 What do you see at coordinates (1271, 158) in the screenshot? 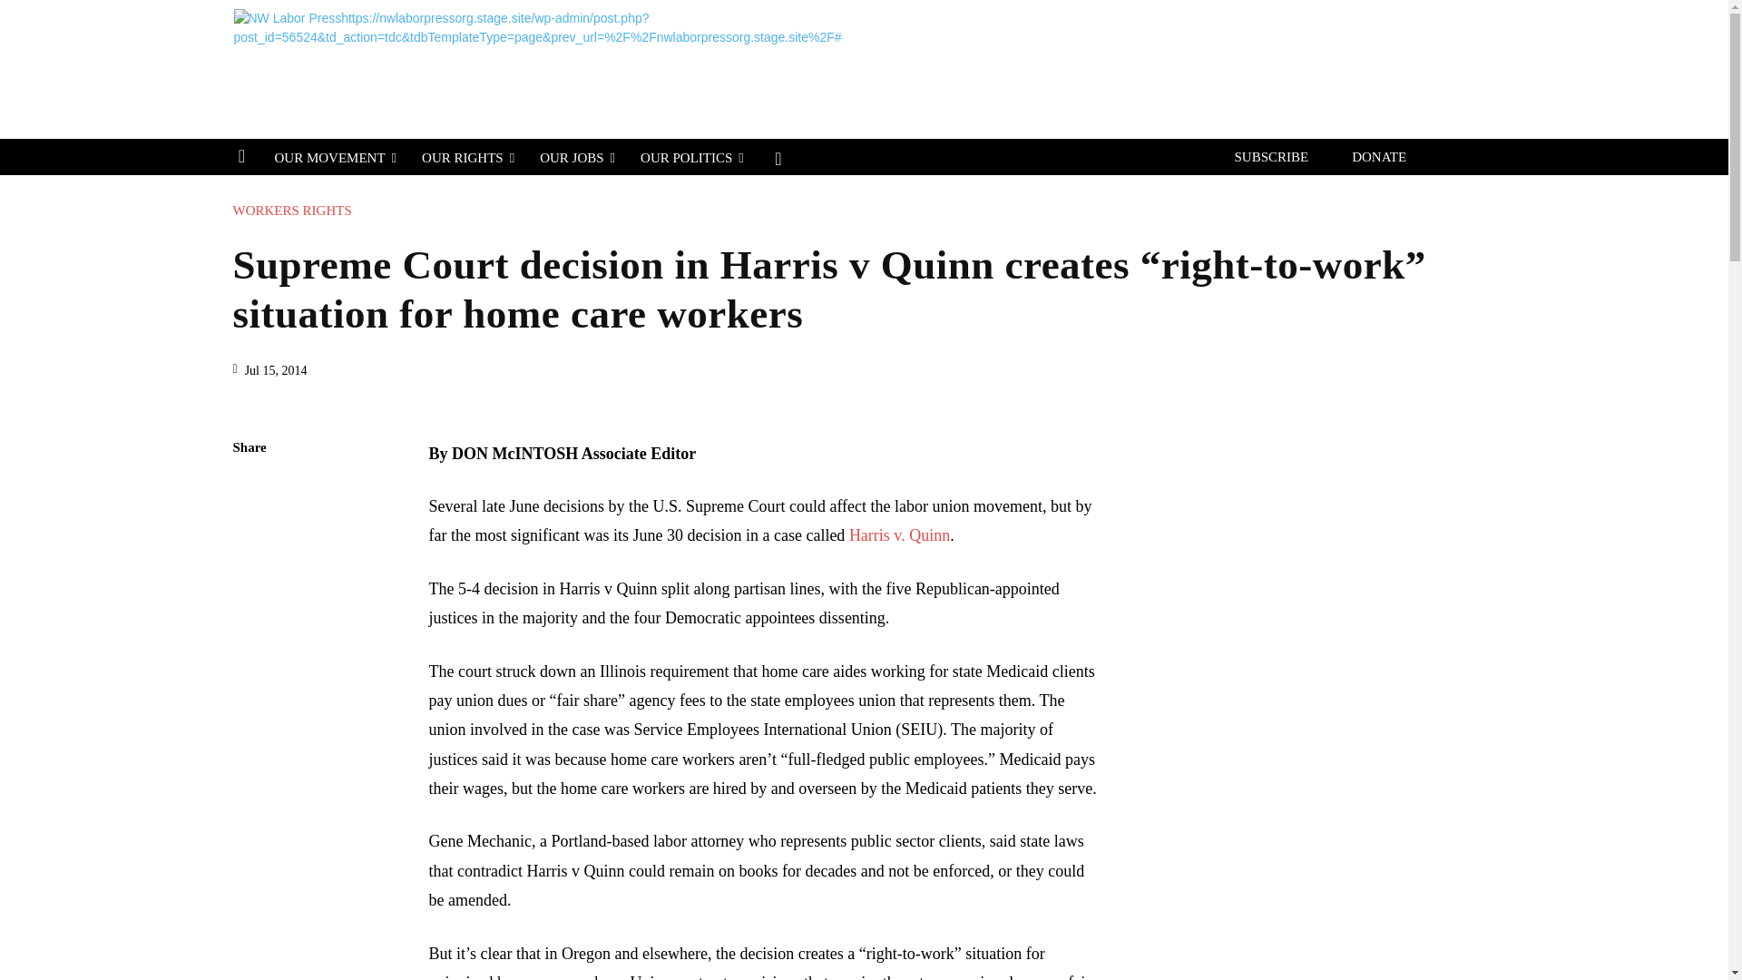
I see `SUBSCRIBE` at bounding box center [1271, 158].